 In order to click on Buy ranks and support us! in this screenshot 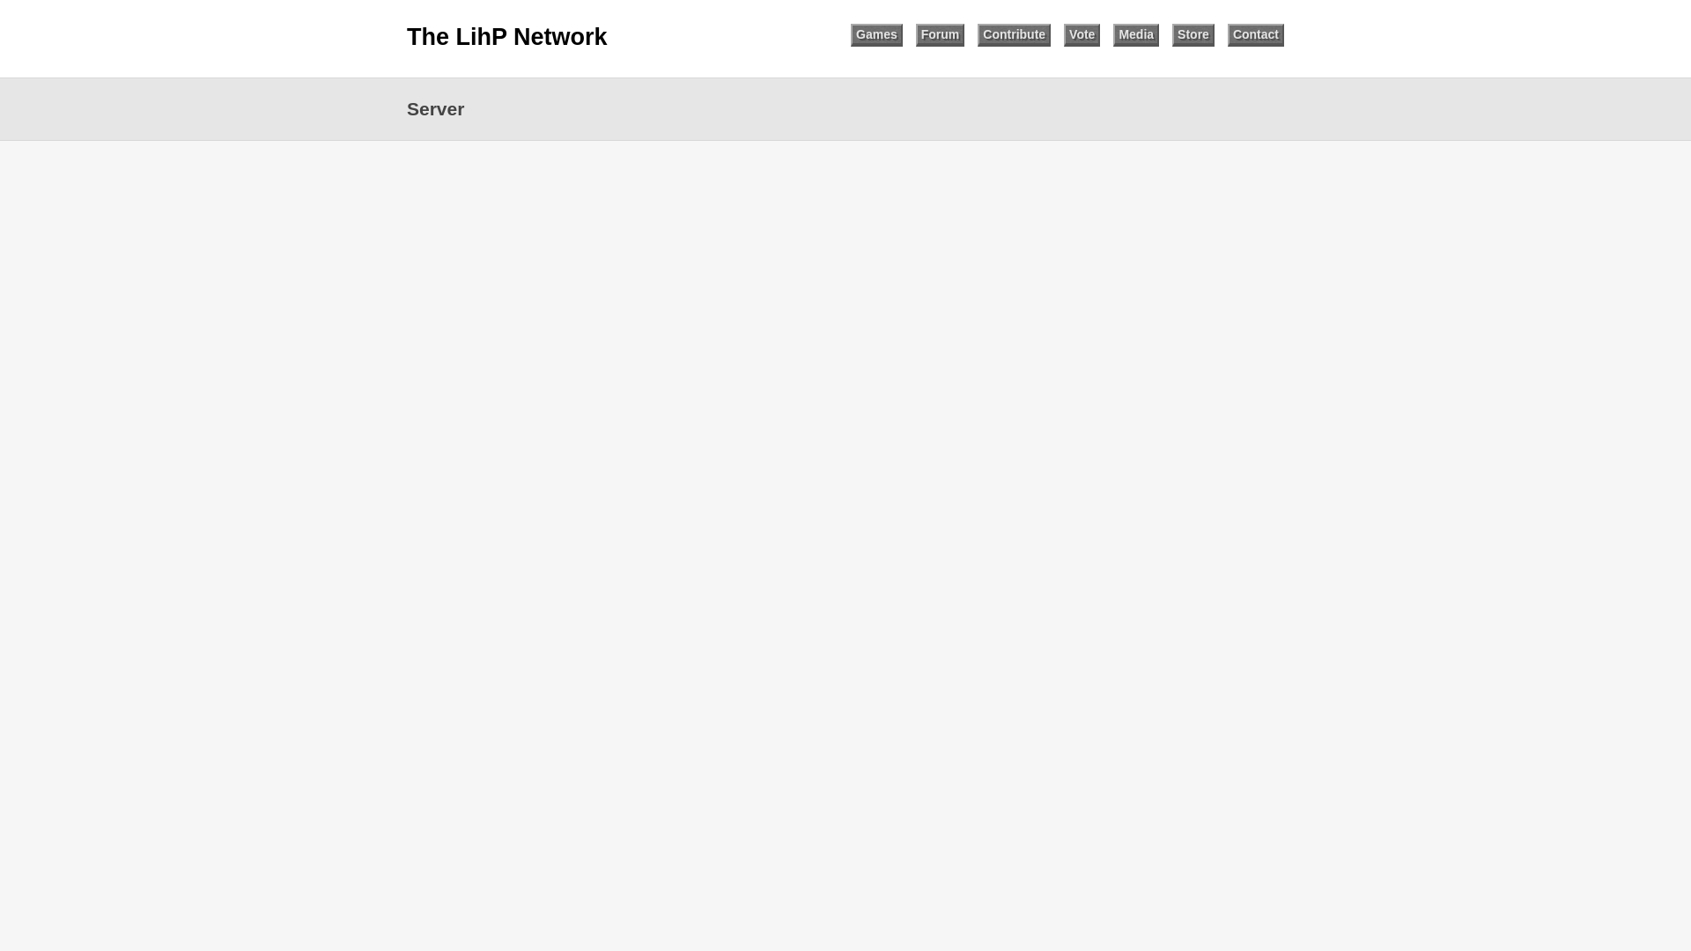, I will do `click(1193, 35)`.